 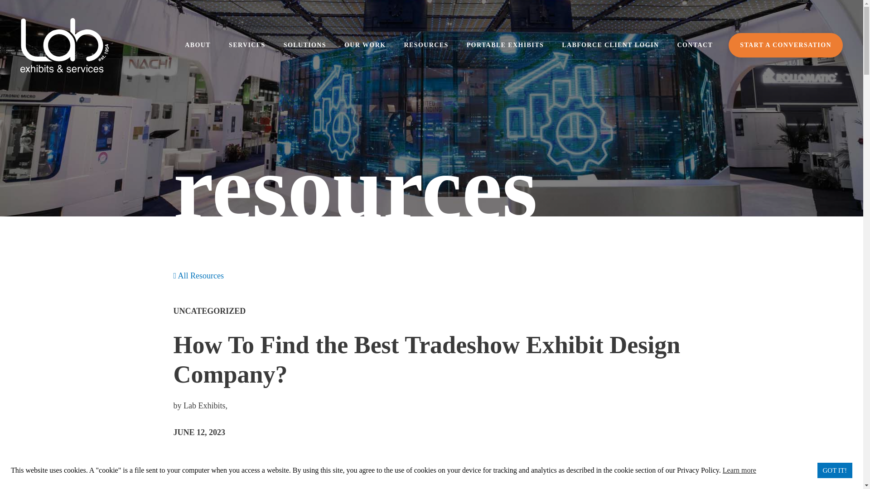 What do you see at coordinates (426, 45) in the screenshot?
I see `RESOURCES` at bounding box center [426, 45].